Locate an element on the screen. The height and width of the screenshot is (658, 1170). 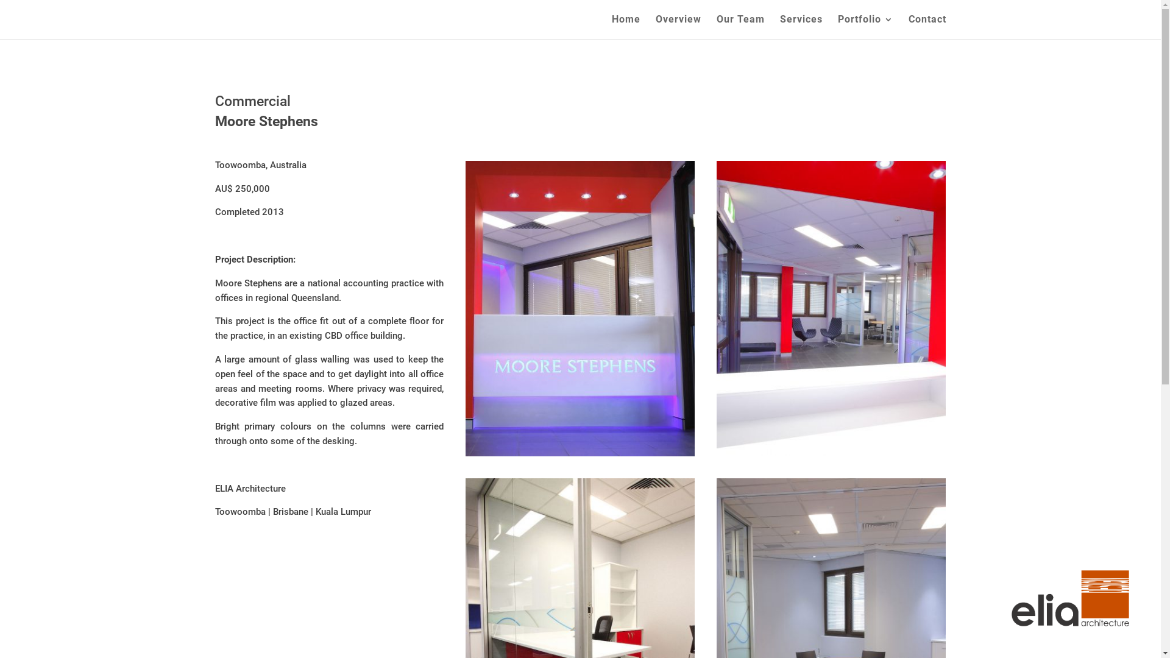
Our Team is located at coordinates (741, 27).